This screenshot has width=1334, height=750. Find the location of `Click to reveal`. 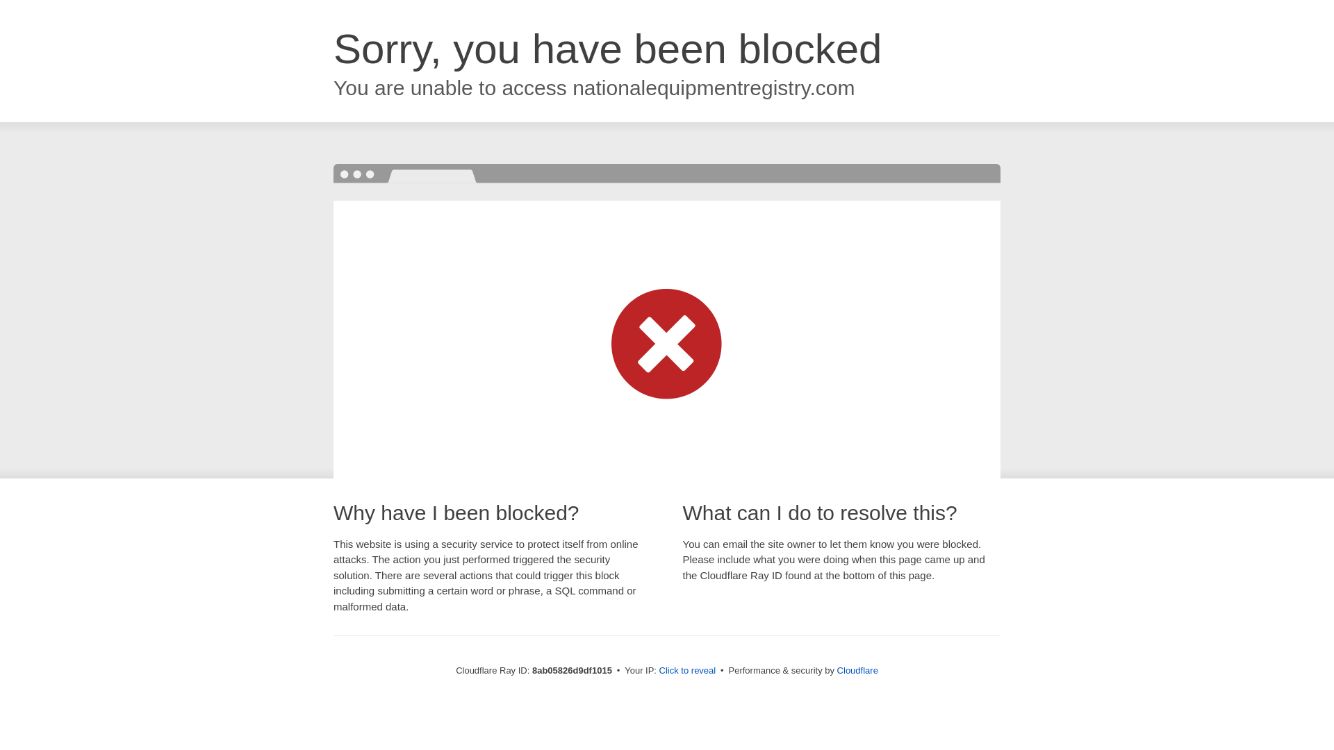

Click to reveal is located at coordinates (688, 671).